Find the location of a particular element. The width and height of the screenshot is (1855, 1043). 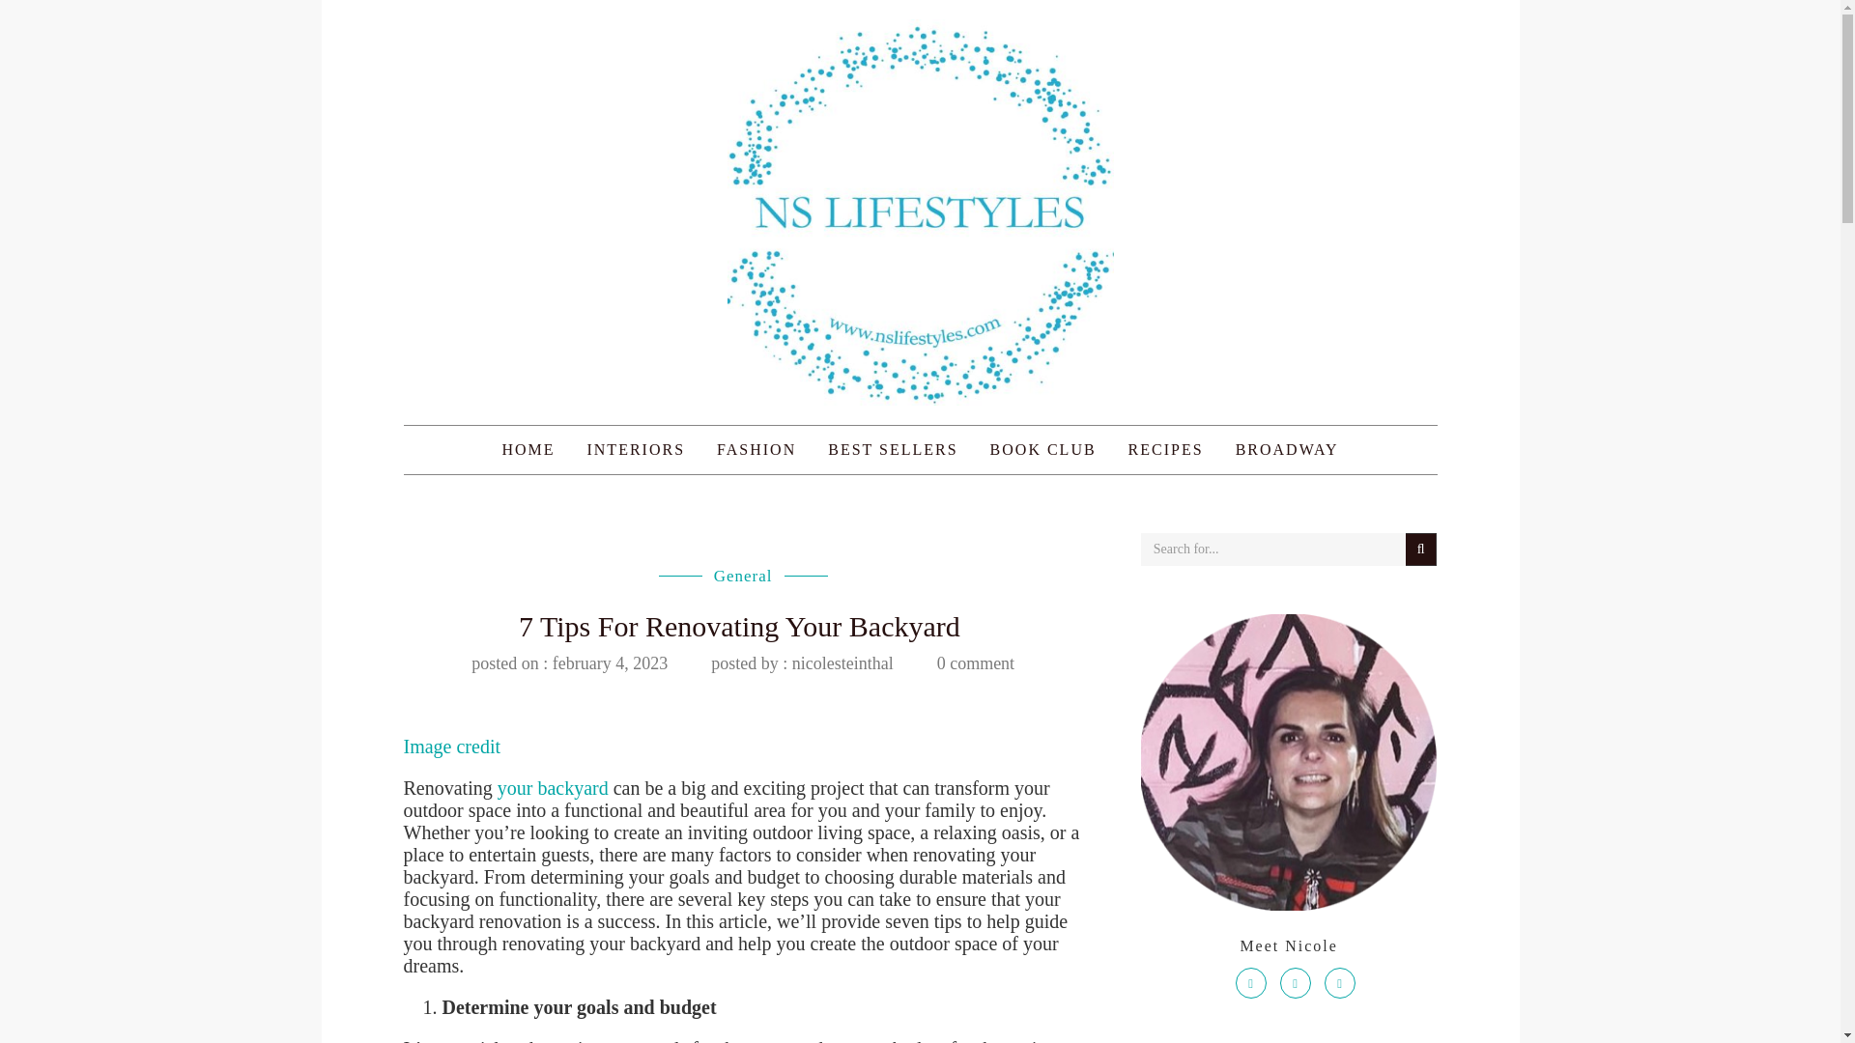

0 comment is located at coordinates (976, 662).